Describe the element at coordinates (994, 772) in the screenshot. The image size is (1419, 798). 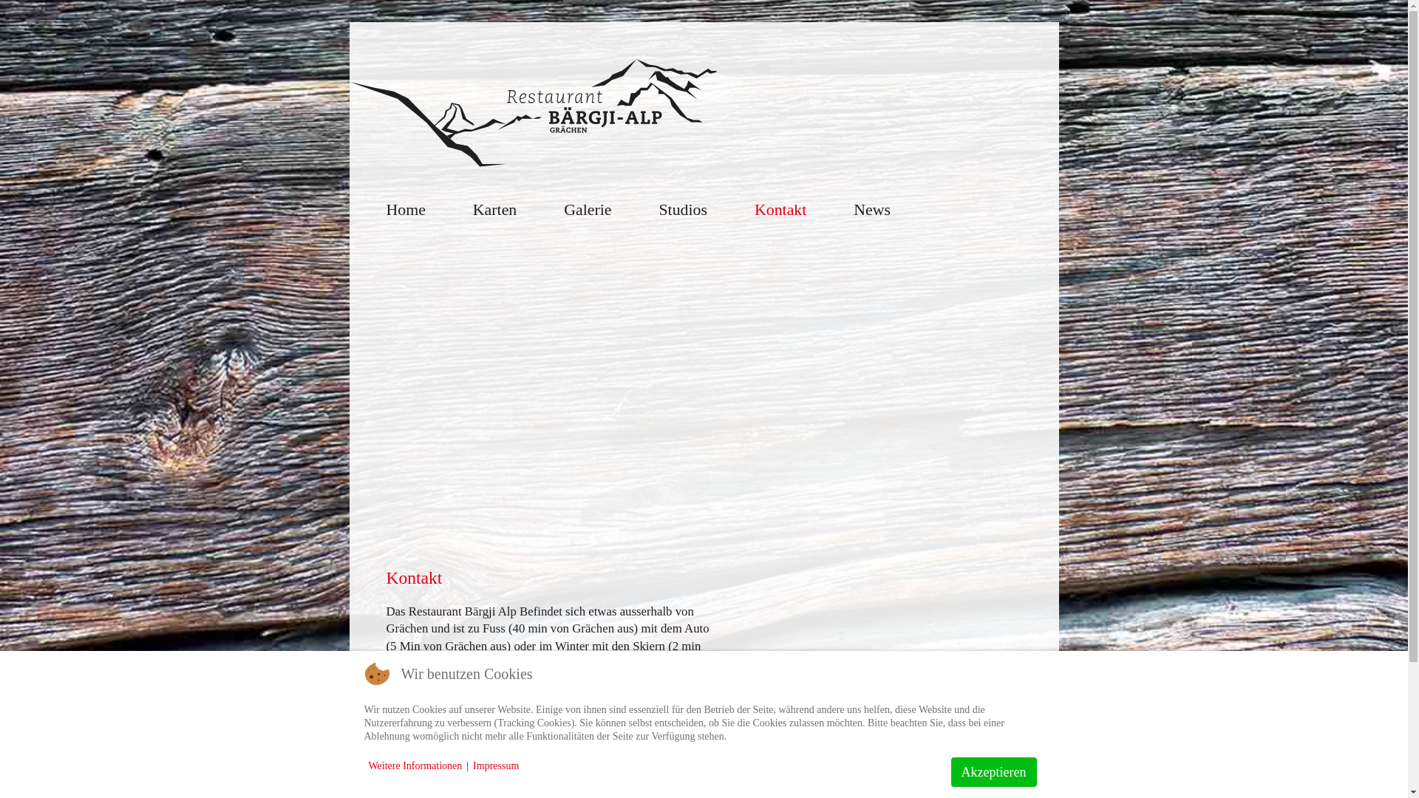
I see `Akzeptieren` at that location.